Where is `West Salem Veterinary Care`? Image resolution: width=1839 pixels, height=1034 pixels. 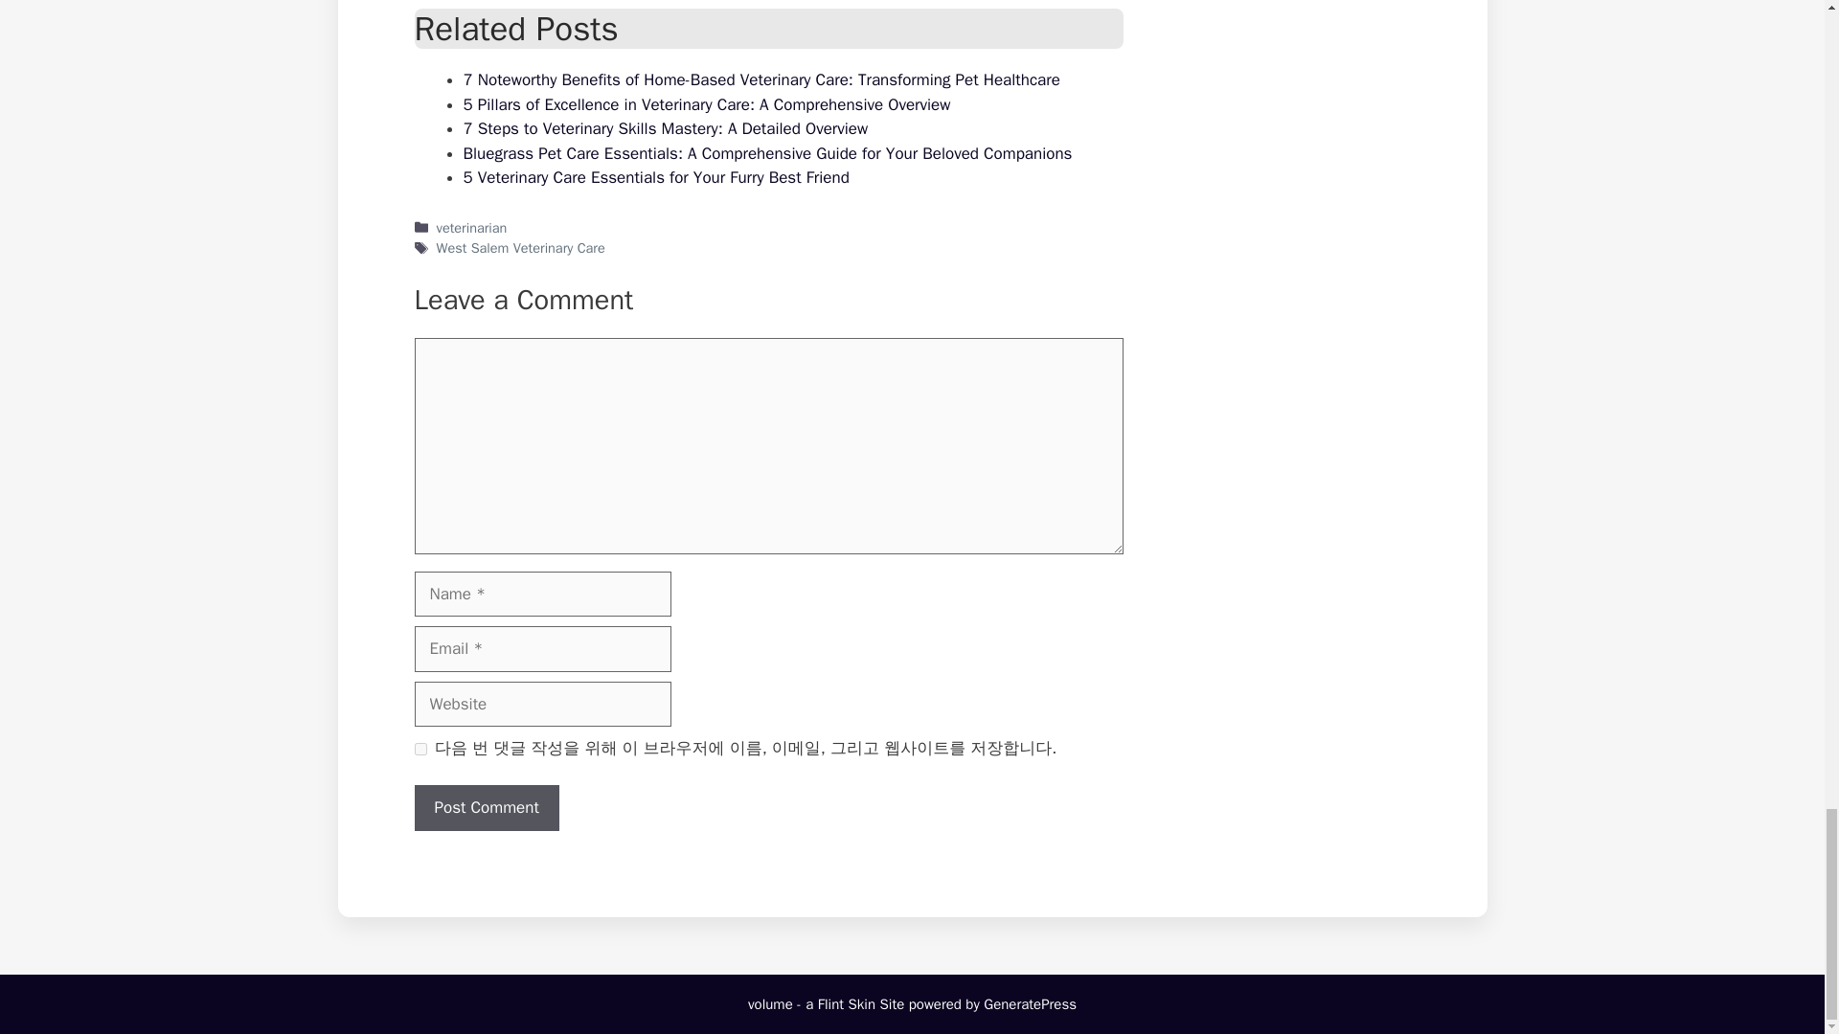 West Salem Veterinary Care is located at coordinates (521, 247).